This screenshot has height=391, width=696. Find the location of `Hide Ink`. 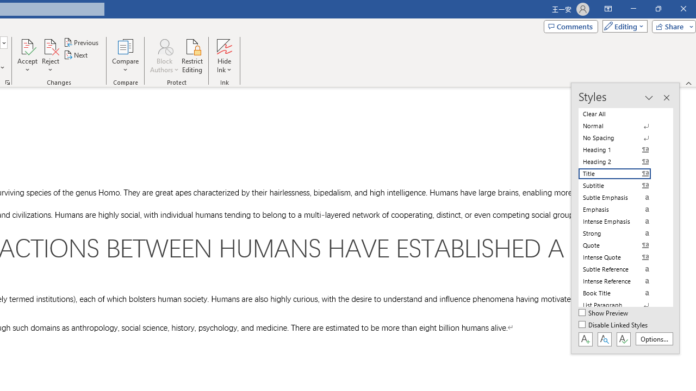

Hide Ink is located at coordinates (224, 55).